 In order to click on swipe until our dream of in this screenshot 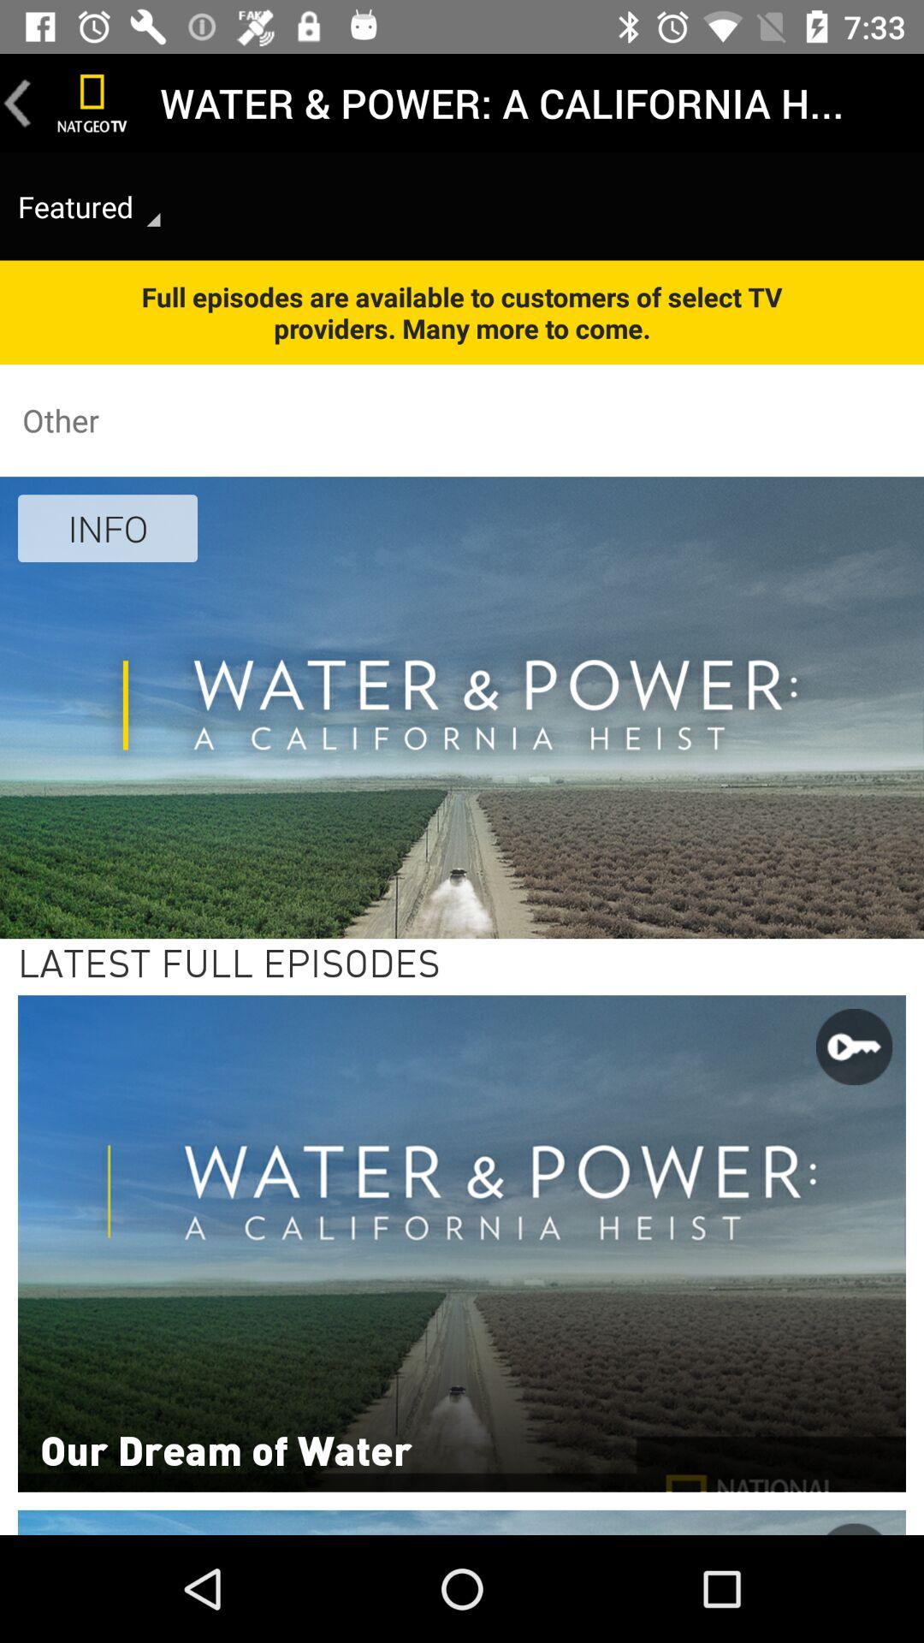, I will do `click(226, 1449)`.